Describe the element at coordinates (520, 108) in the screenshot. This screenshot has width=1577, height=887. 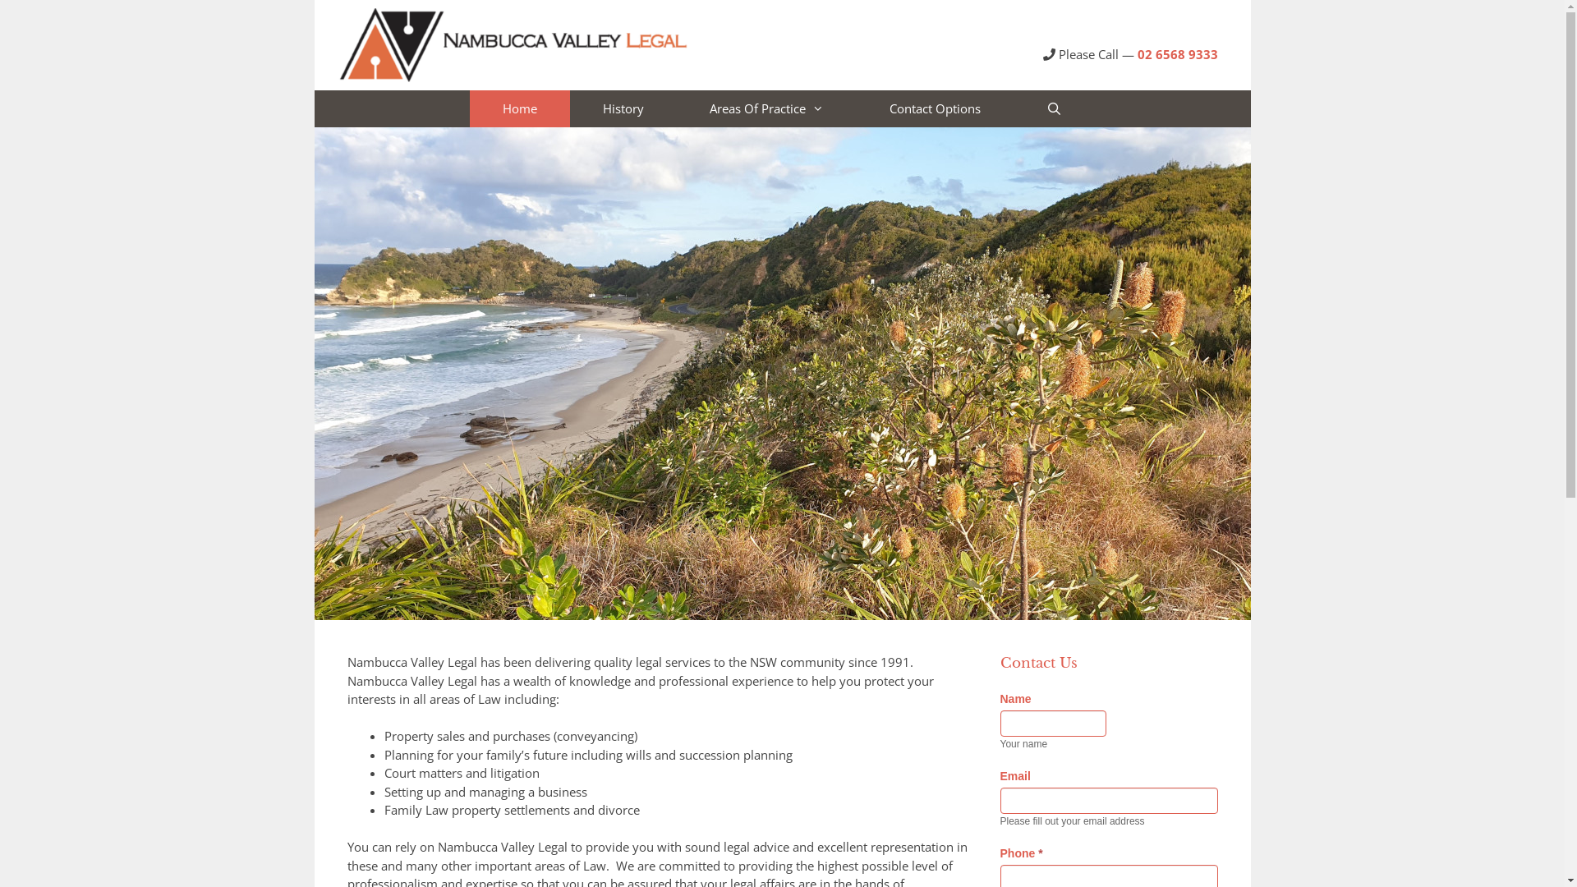
I see `Home` at that location.